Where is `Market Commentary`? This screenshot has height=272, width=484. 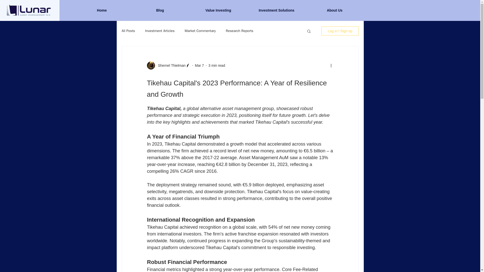
Market Commentary is located at coordinates (200, 31).